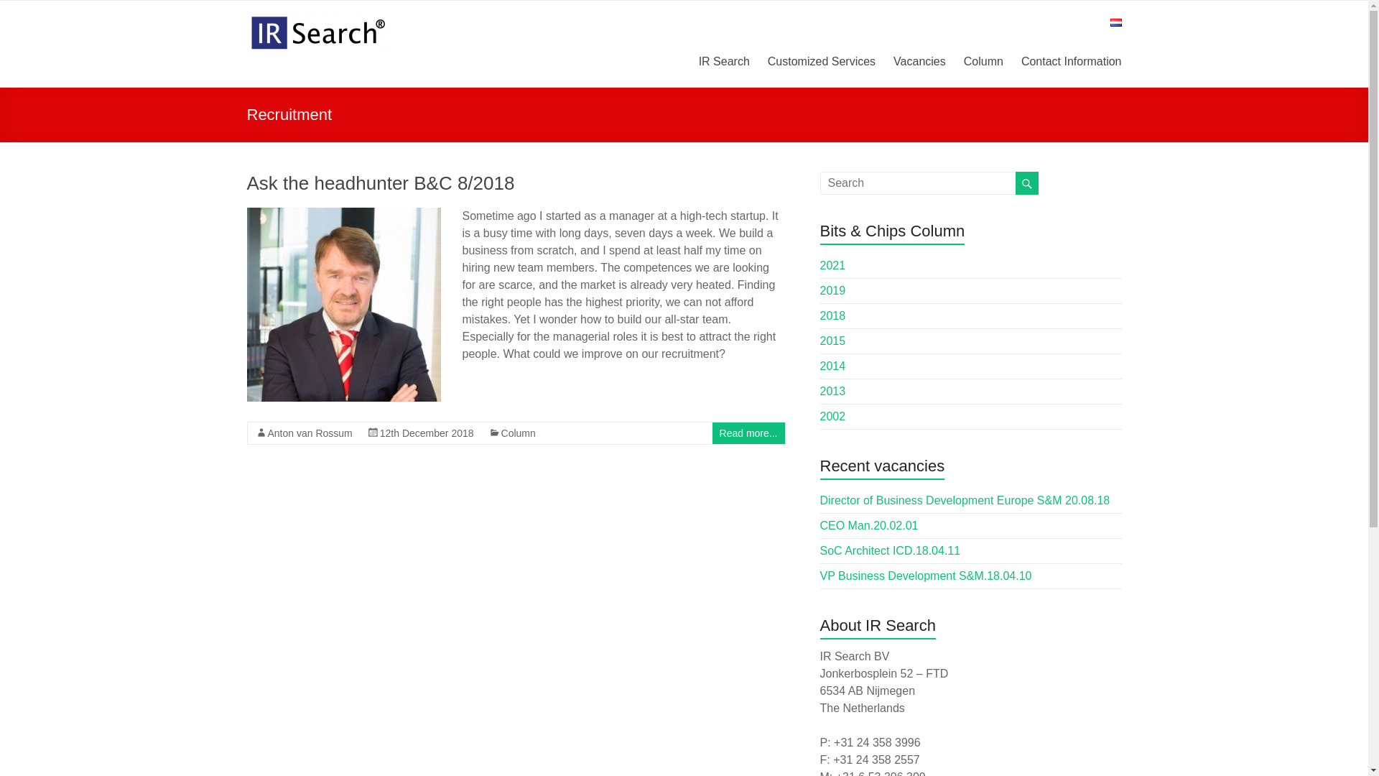 The width and height of the screenshot is (1379, 776). I want to click on CEO Man.20.02.01, so click(869, 525).